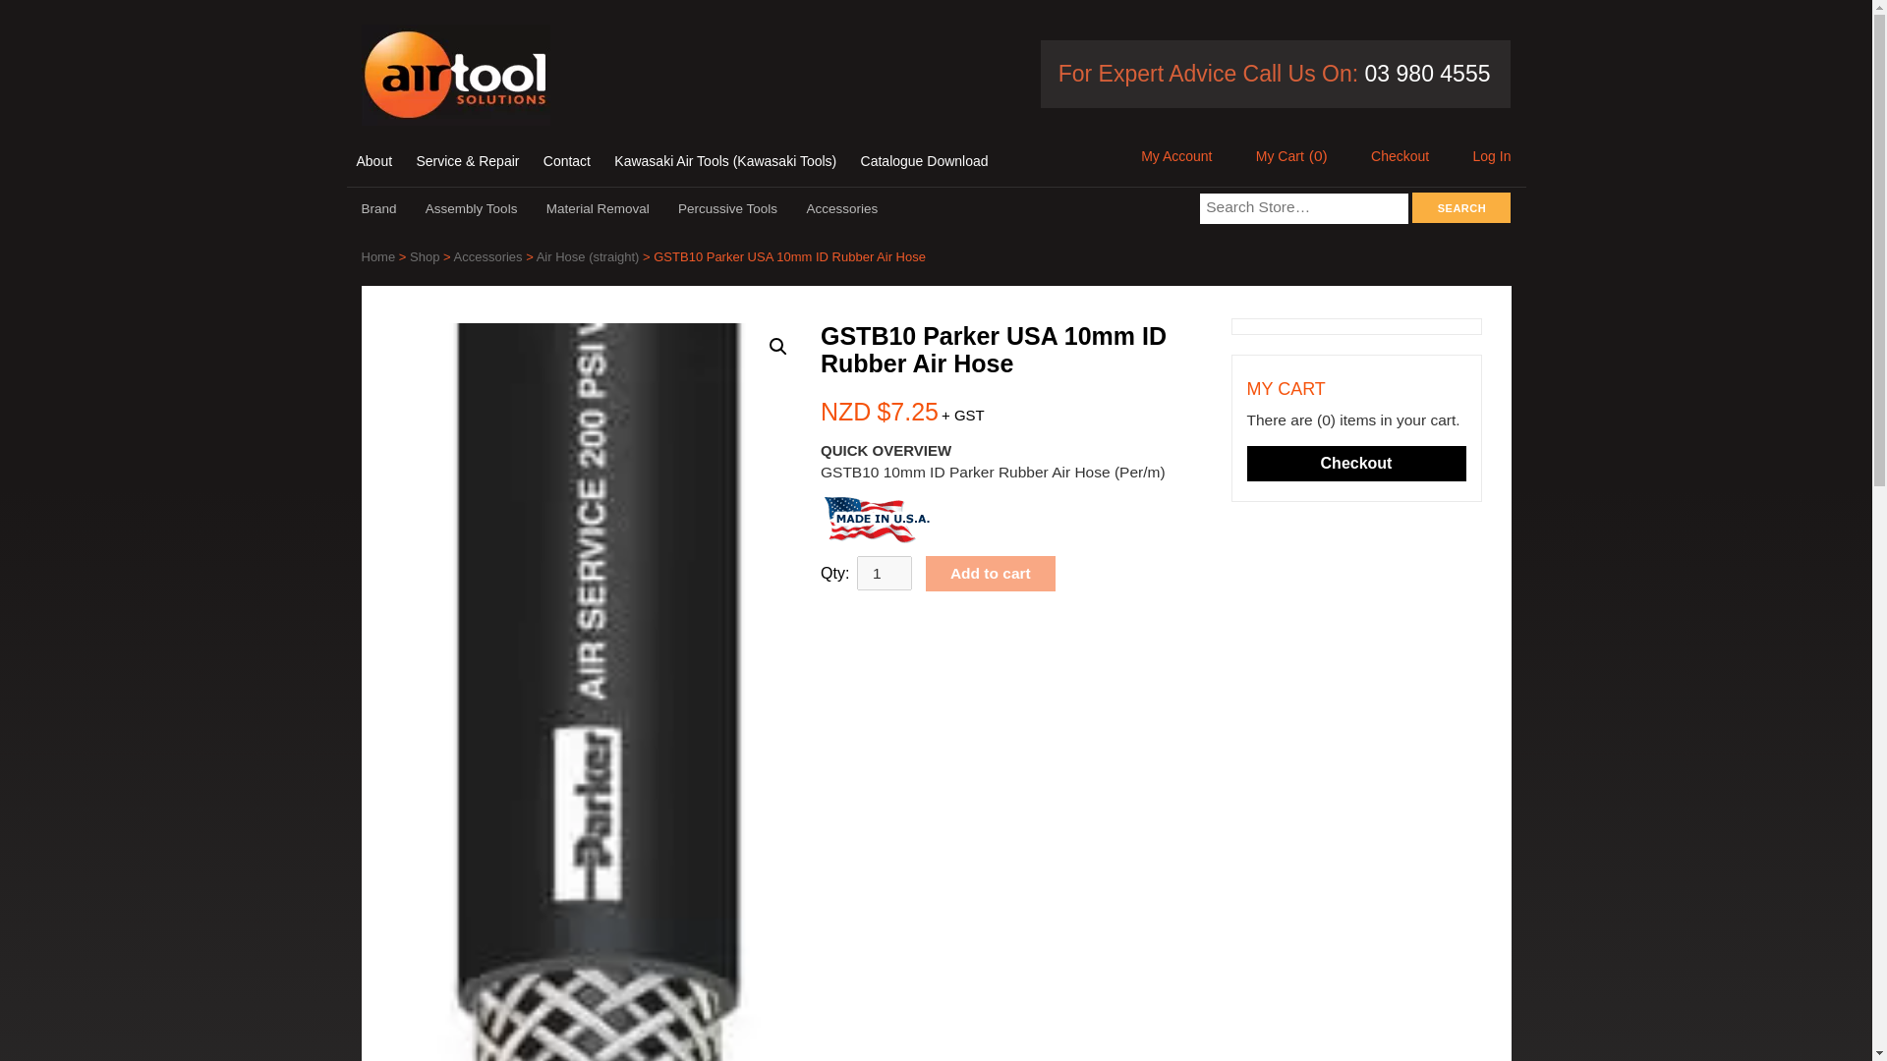  Describe the element at coordinates (1400, 156) in the screenshot. I see `Checkout` at that location.